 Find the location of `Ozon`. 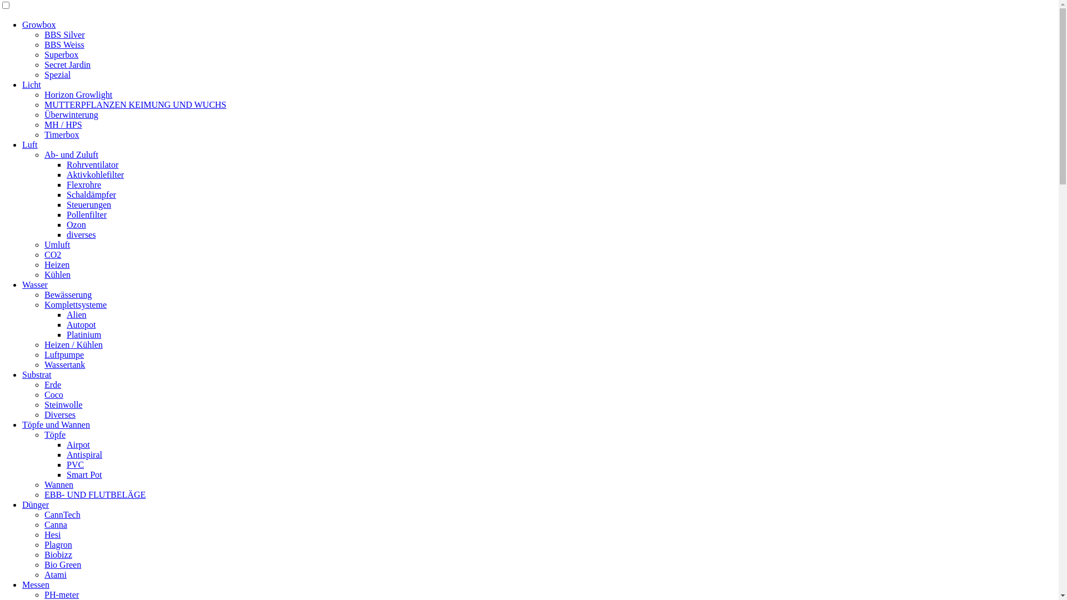

Ozon is located at coordinates (77, 224).